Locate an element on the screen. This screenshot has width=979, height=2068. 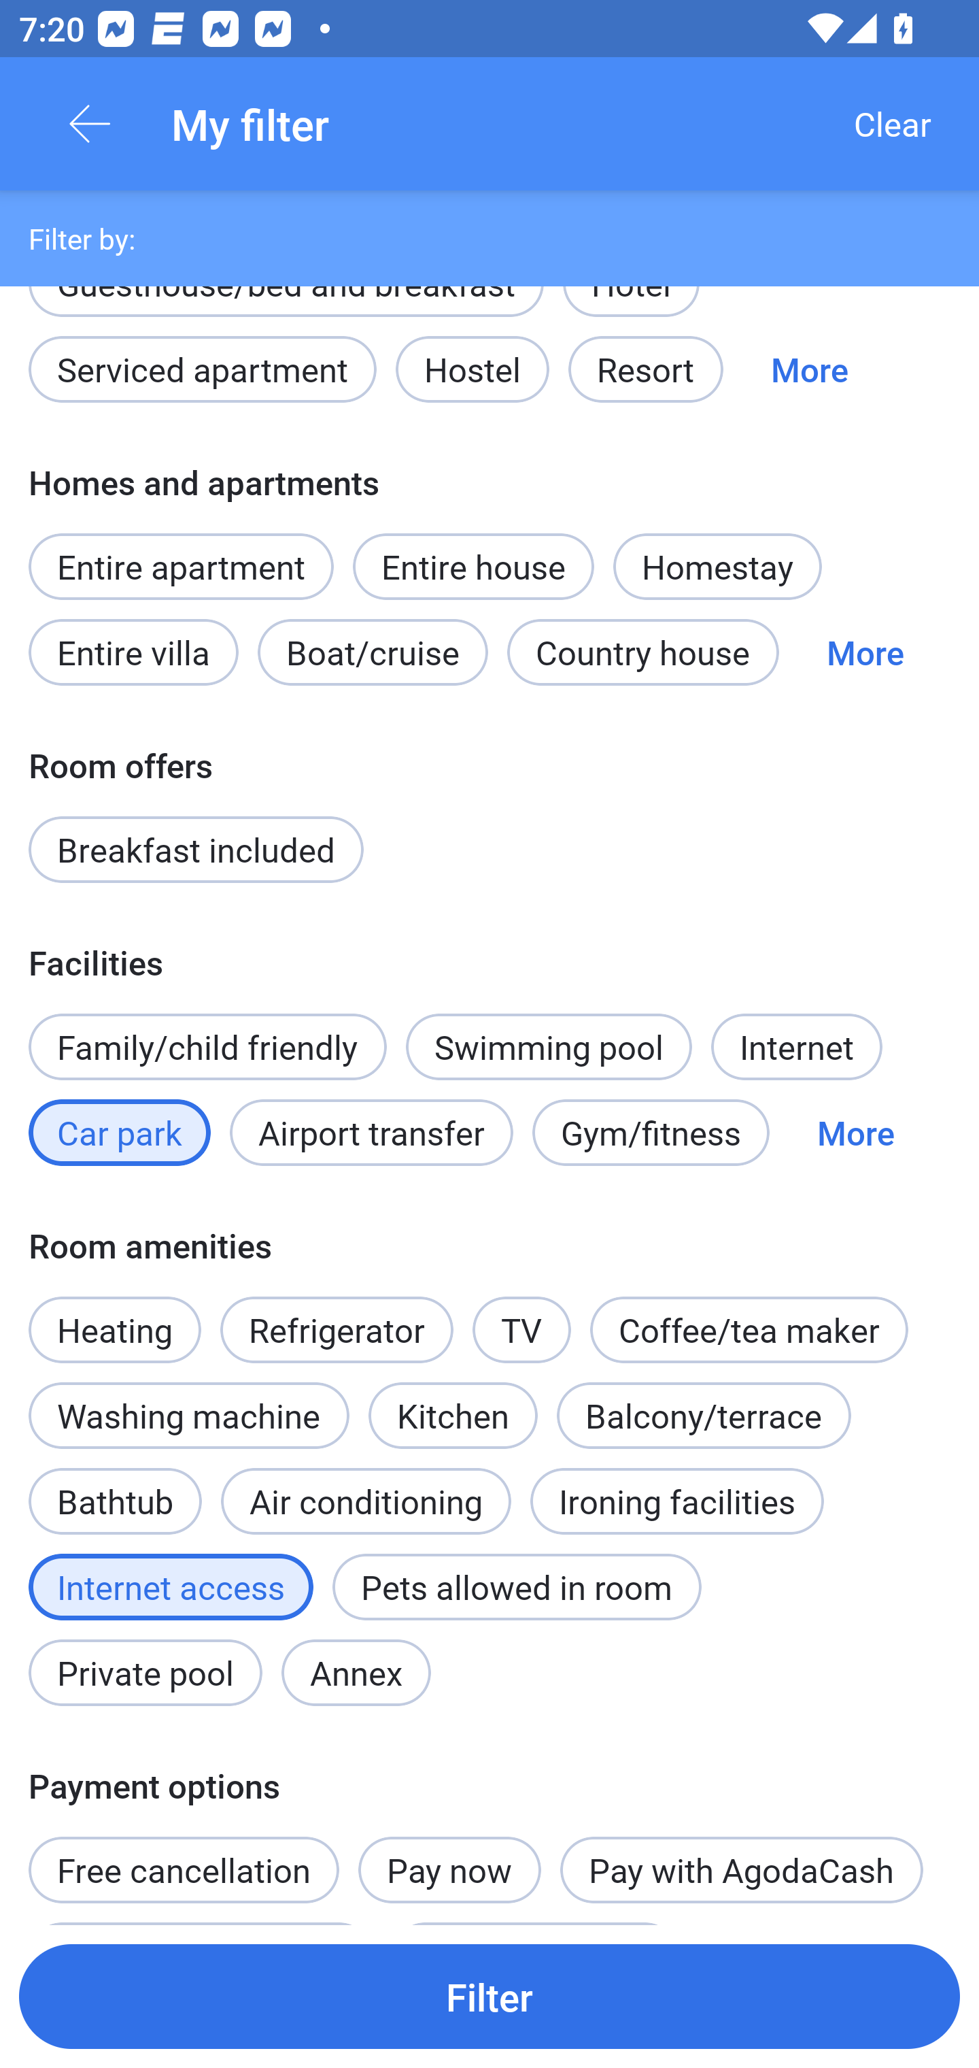
Annex is located at coordinates (356, 1673).